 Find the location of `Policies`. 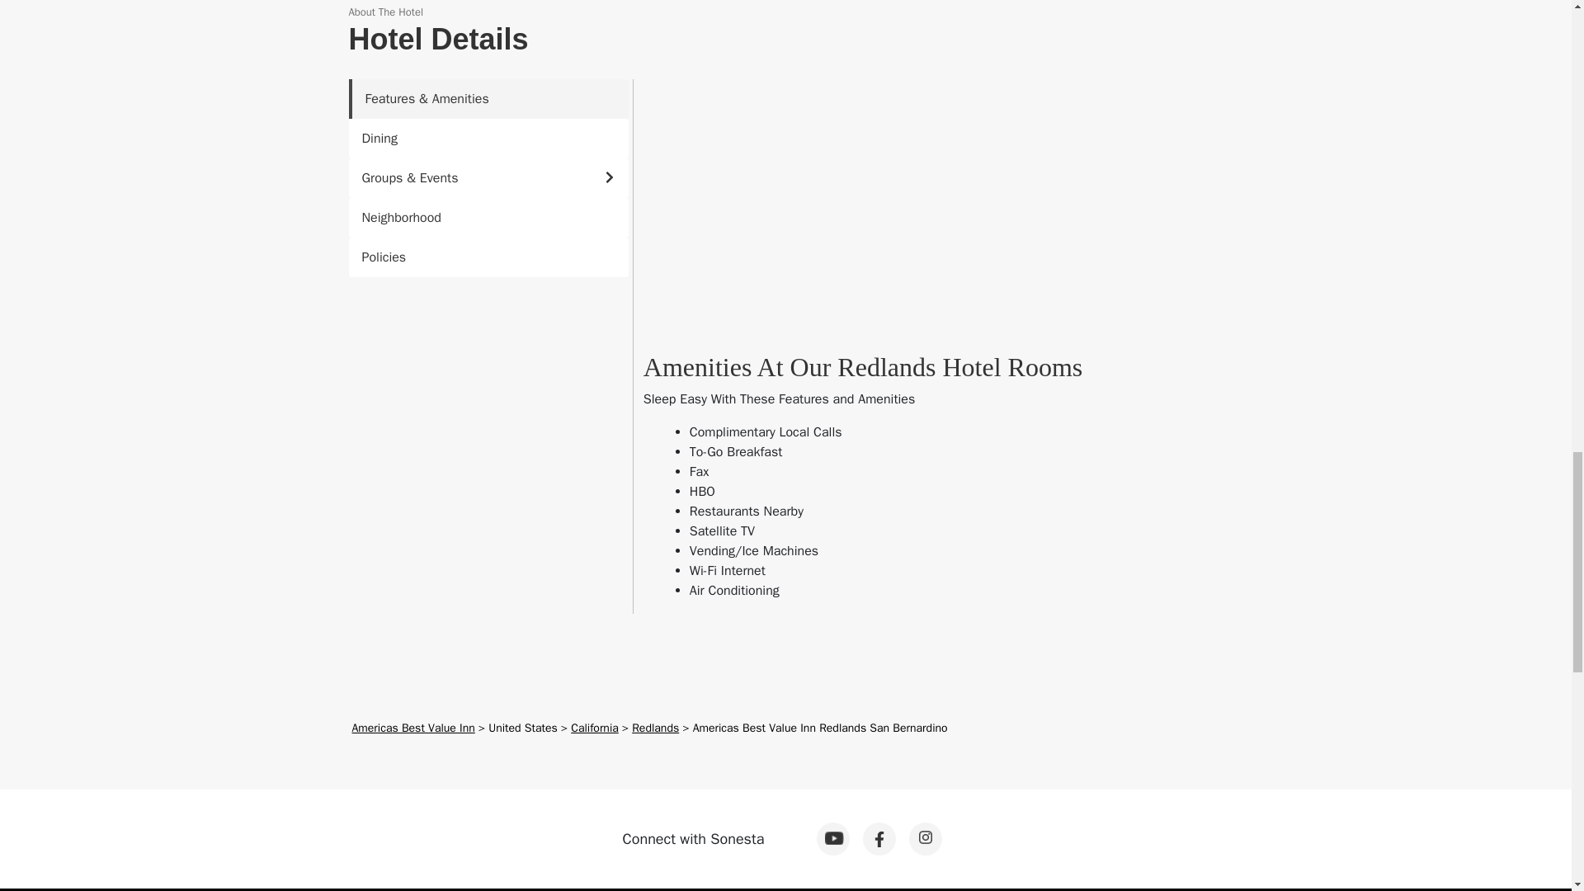

Policies is located at coordinates (488, 257).